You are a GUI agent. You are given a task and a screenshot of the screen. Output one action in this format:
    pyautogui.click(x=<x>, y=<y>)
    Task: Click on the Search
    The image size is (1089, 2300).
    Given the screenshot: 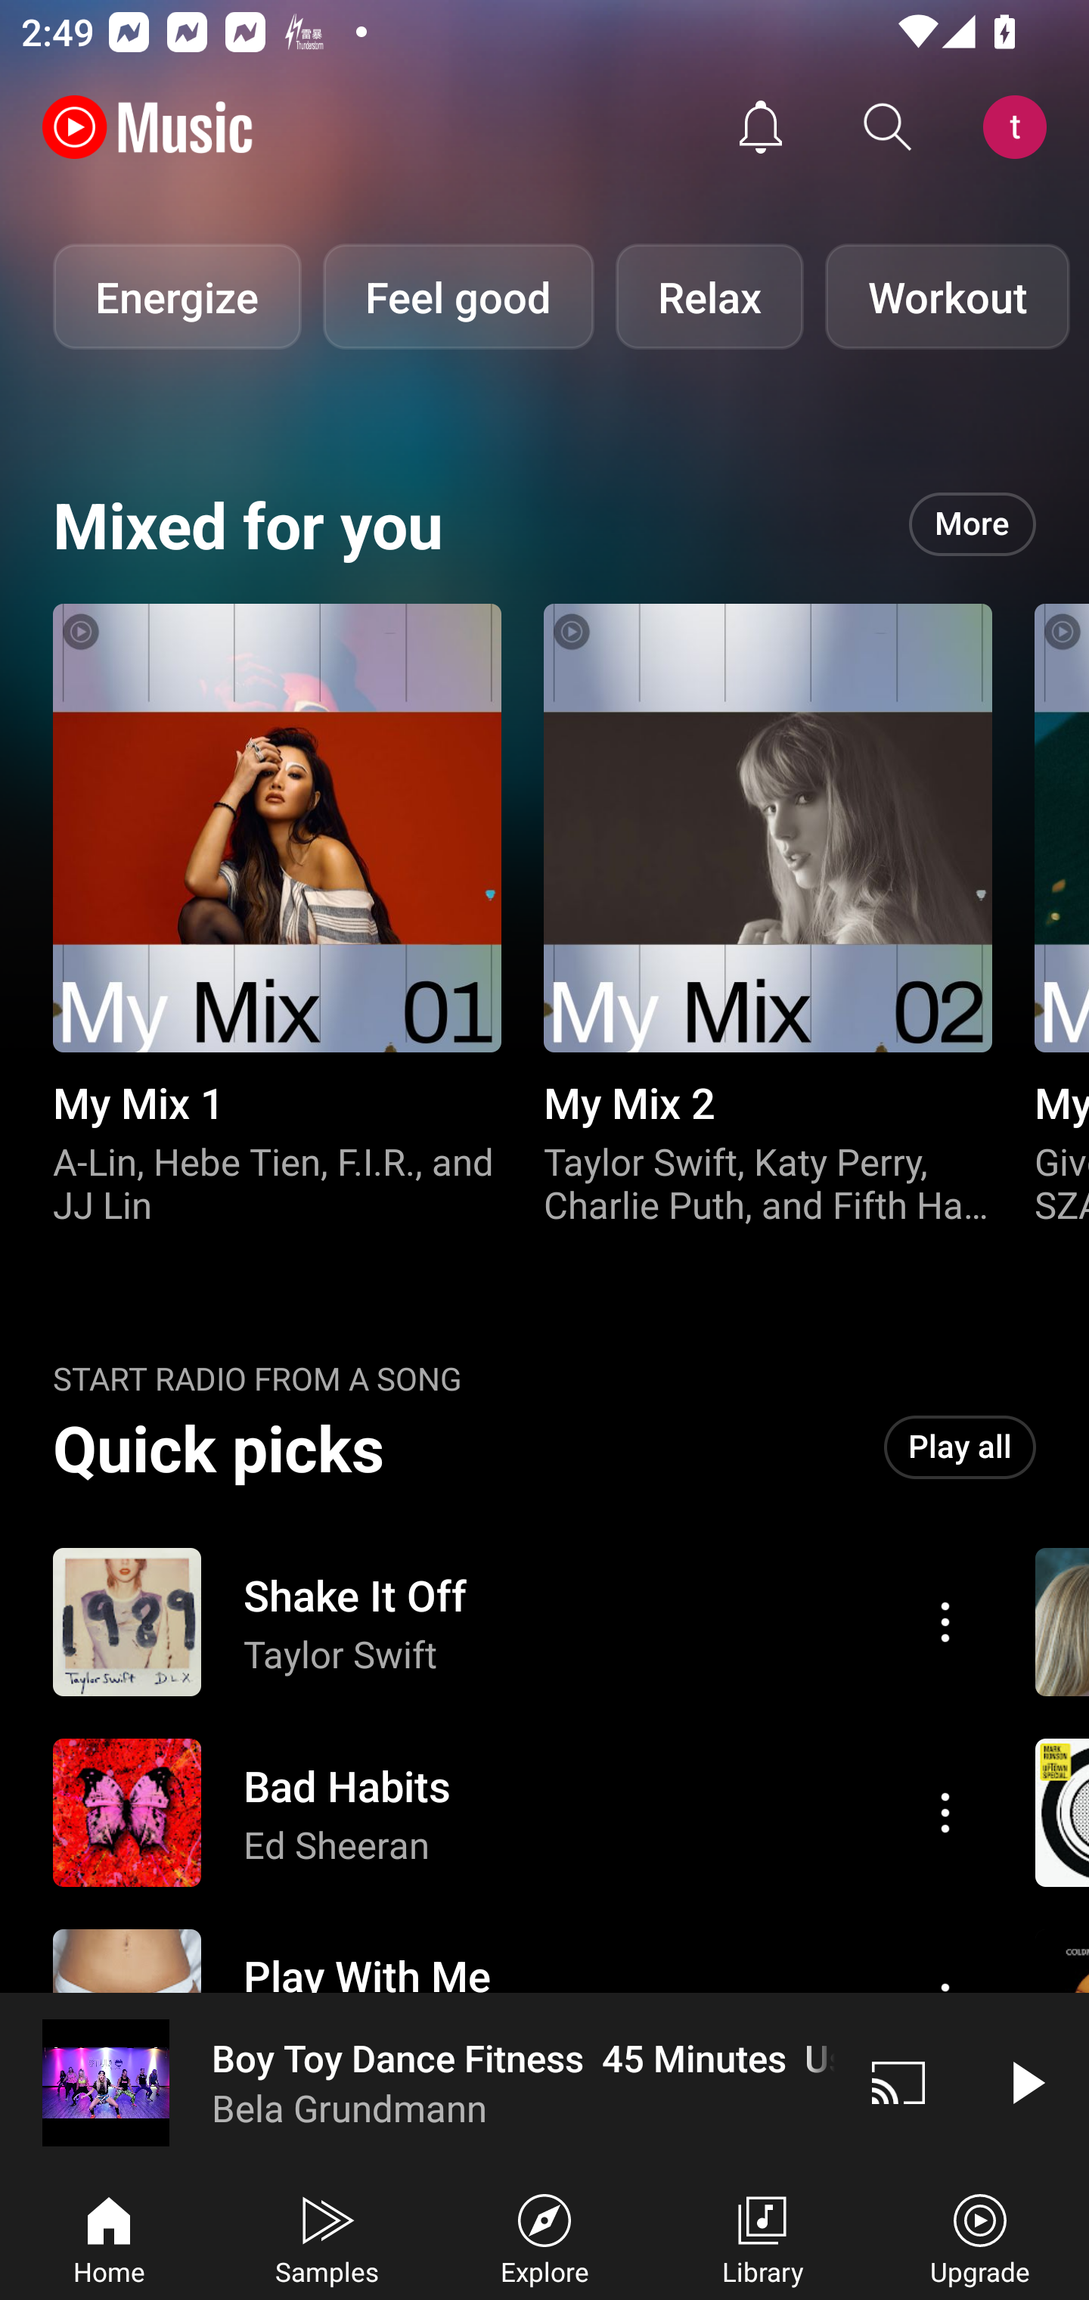 What is the action you would take?
    pyautogui.click(x=888, y=127)
    